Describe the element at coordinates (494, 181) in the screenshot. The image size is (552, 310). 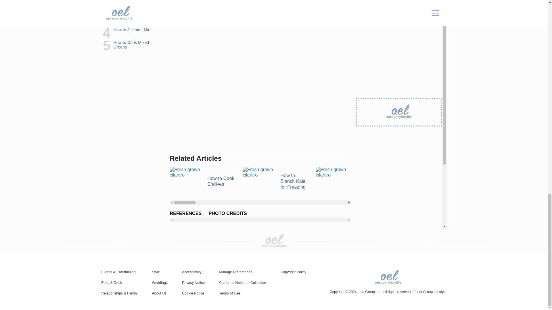
I see `How to Cook Mixed Greens` at that location.